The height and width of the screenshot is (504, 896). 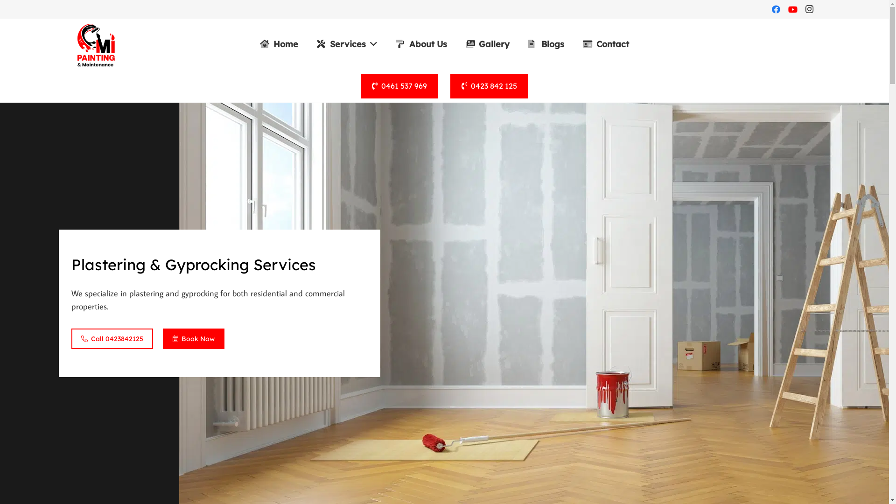 What do you see at coordinates (592, 422) in the screenshot?
I see `Houzz` at bounding box center [592, 422].